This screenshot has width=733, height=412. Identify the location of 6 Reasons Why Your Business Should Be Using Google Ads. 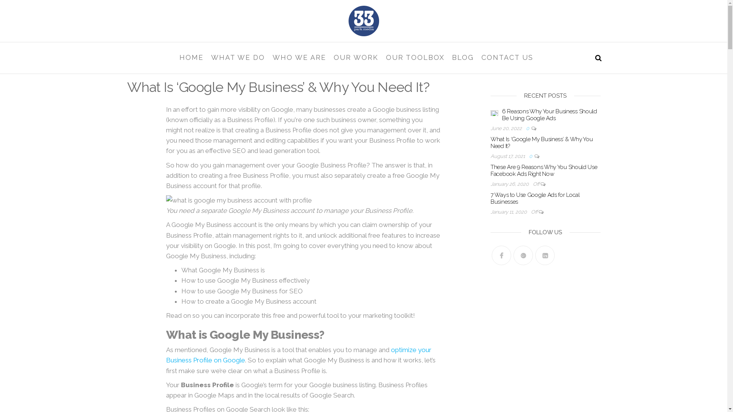
(550, 115).